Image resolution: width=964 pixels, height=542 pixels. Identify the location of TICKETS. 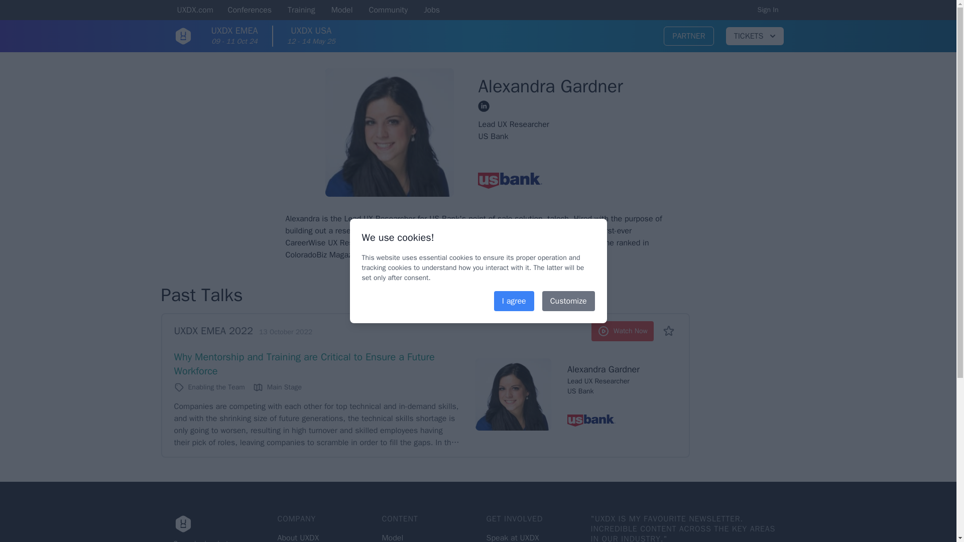
(754, 36).